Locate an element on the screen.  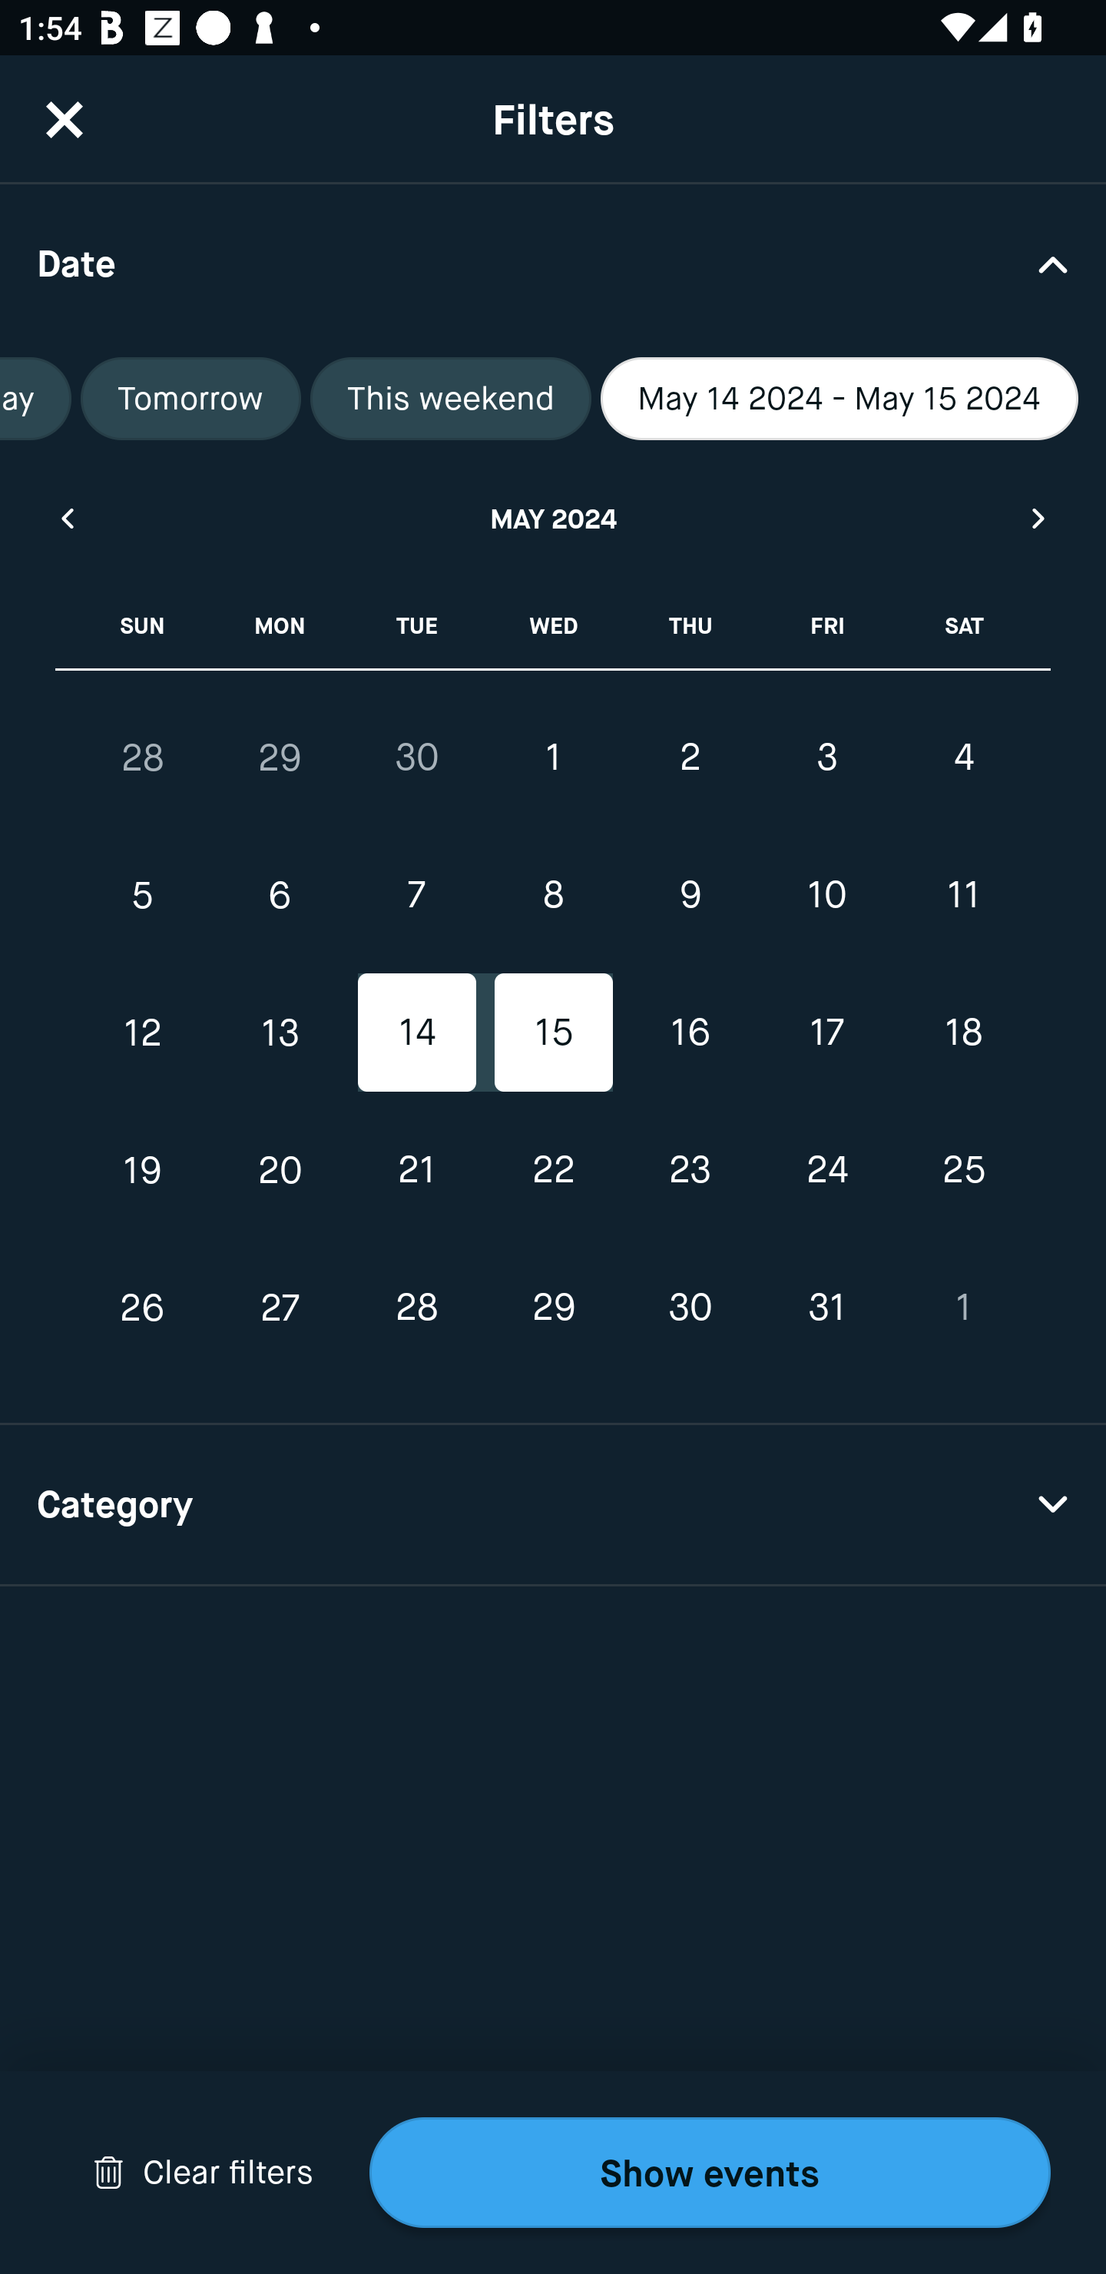
25 is located at coordinates (963, 1169).